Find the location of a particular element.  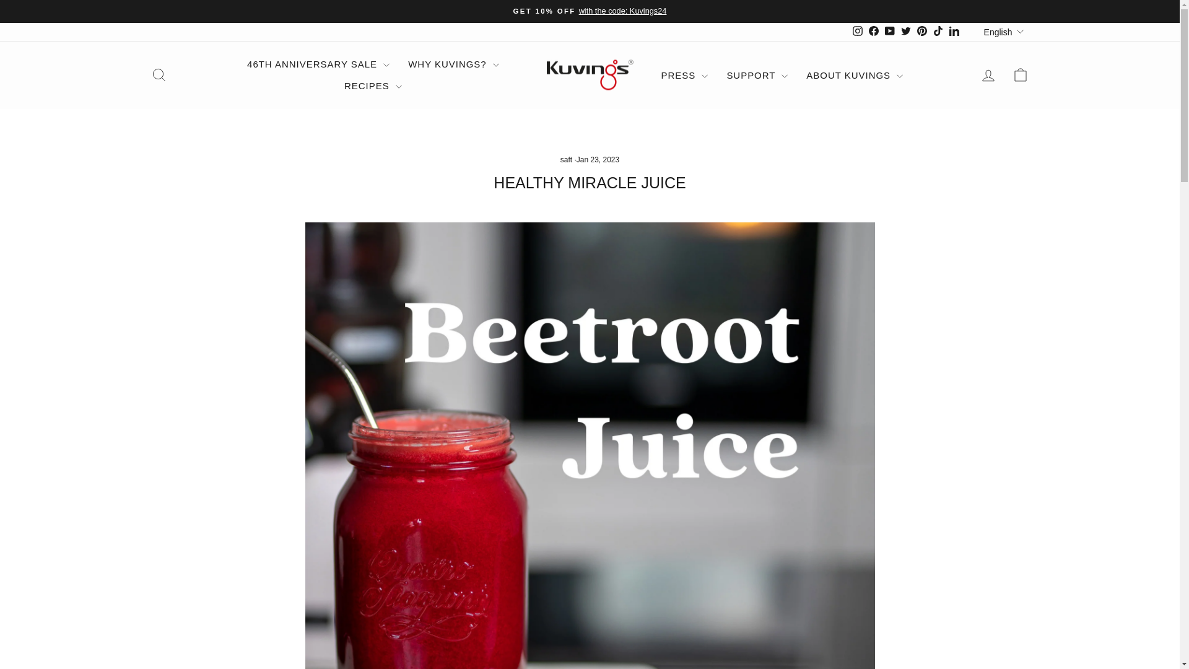

Kuvings Deutschland on Pinterest is located at coordinates (921, 31).